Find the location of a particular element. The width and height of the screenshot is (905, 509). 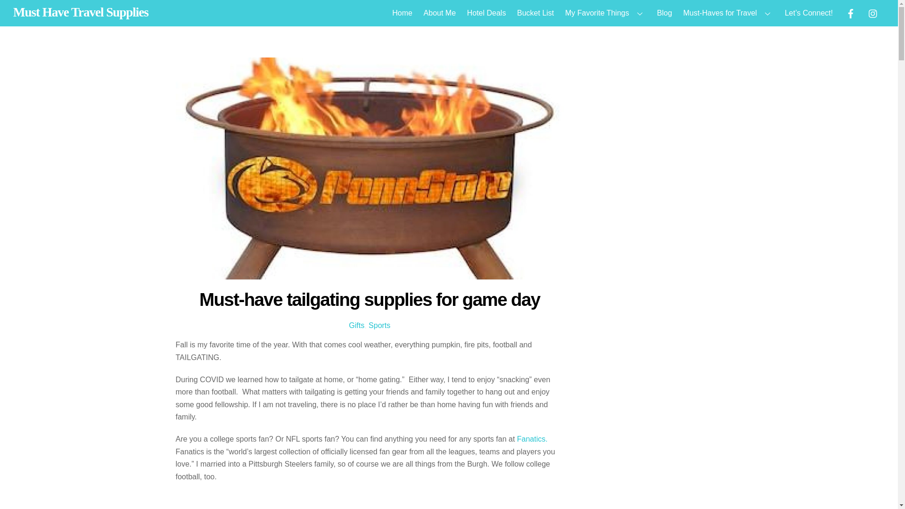

Fanatics. is located at coordinates (532, 439).